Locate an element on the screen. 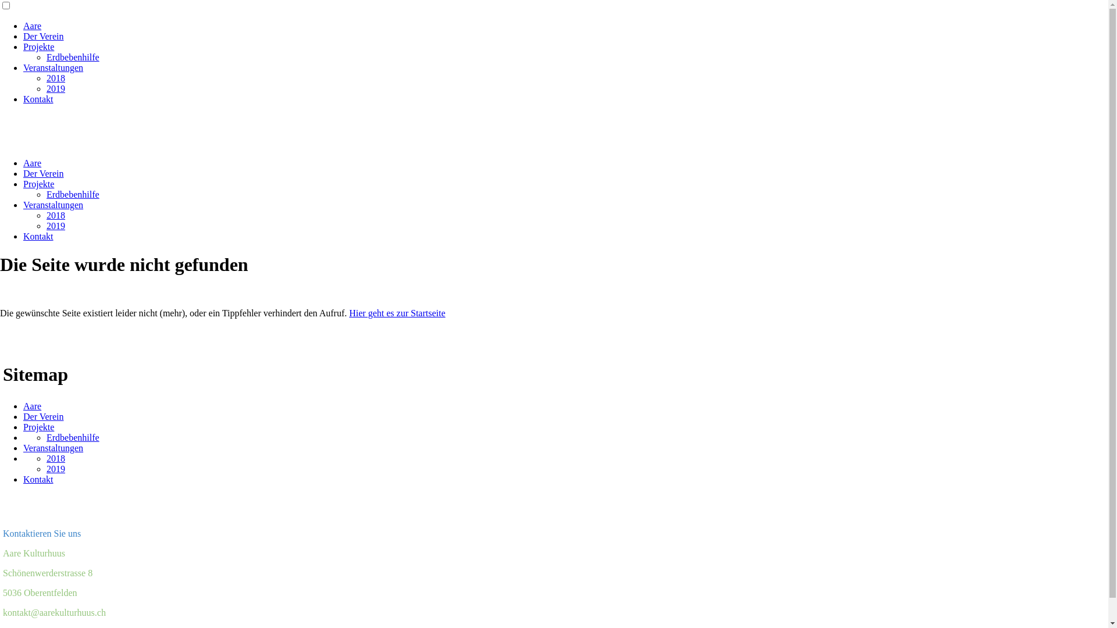 This screenshot has width=1117, height=628. 2019 is located at coordinates (56, 88).